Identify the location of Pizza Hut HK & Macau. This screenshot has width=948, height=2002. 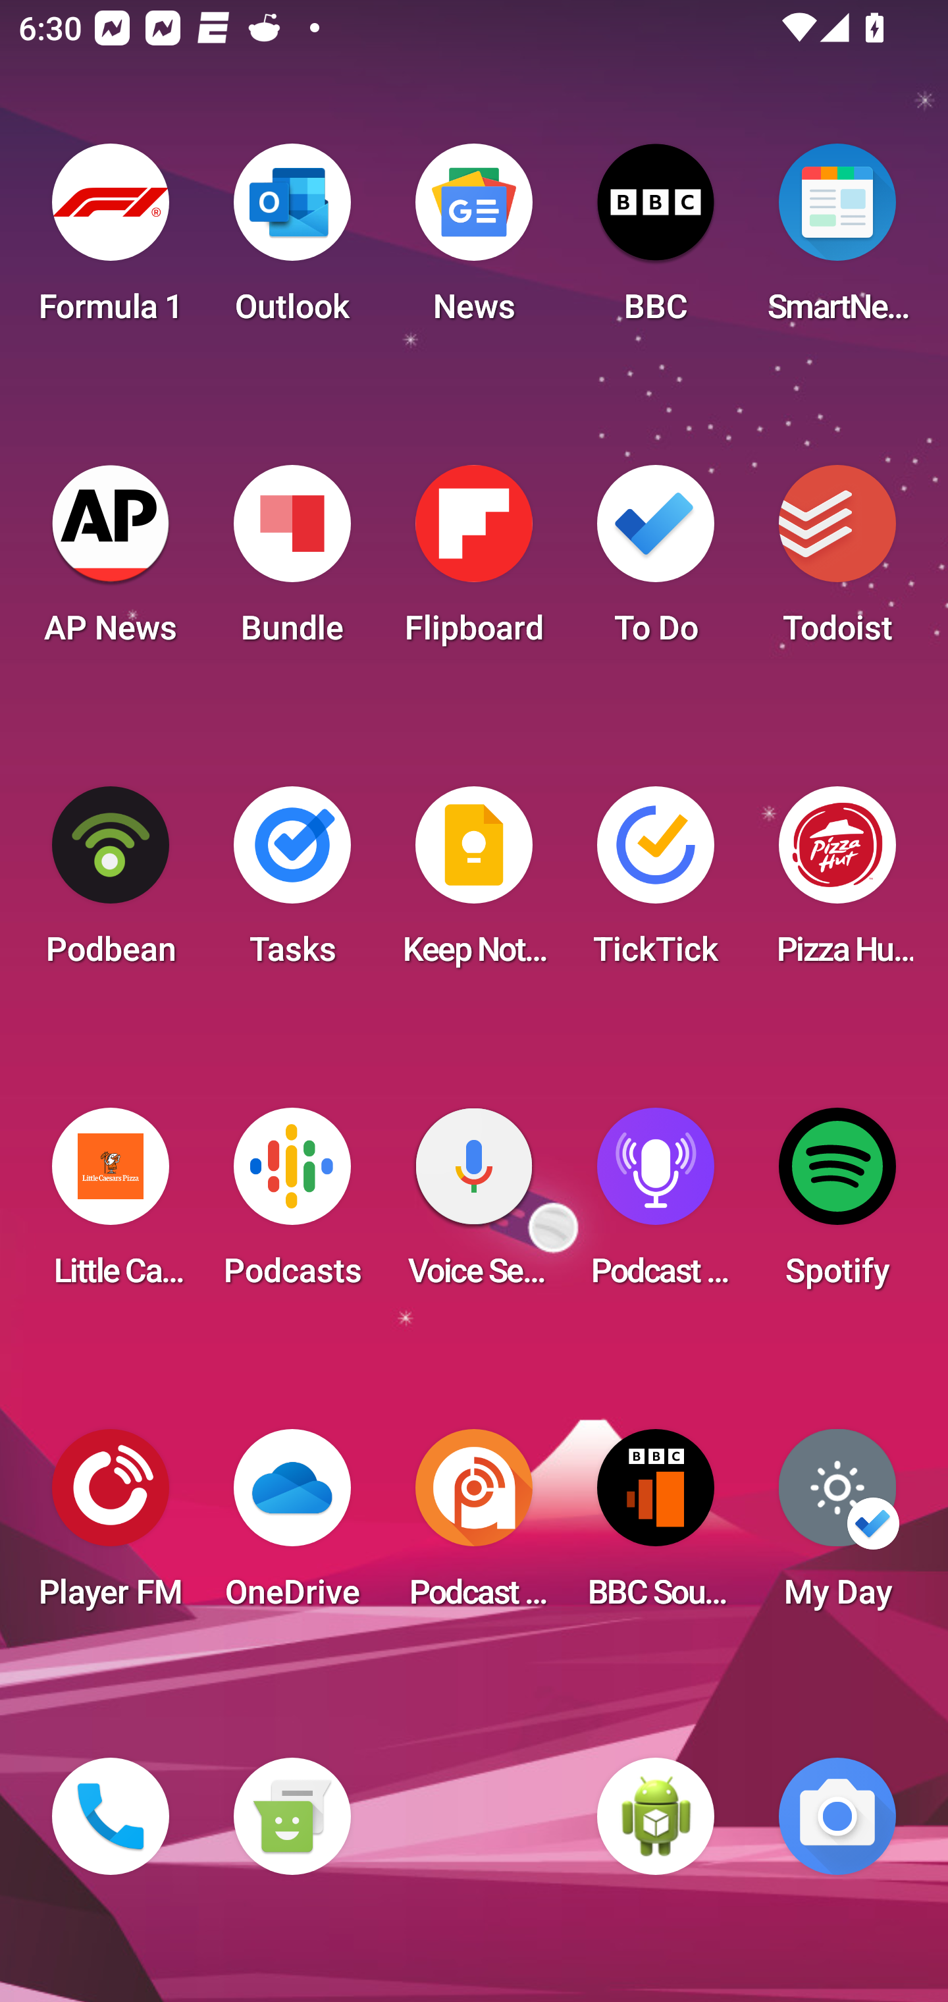
(837, 884).